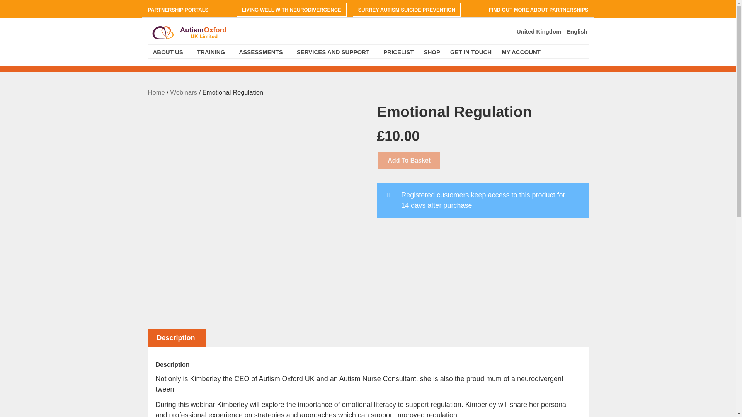  What do you see at coordinates (536, 10) in the screenshot?
I see `FIND OUT MORE ABOUT PARTNERSHIPS` at bounding box center [536, 10].